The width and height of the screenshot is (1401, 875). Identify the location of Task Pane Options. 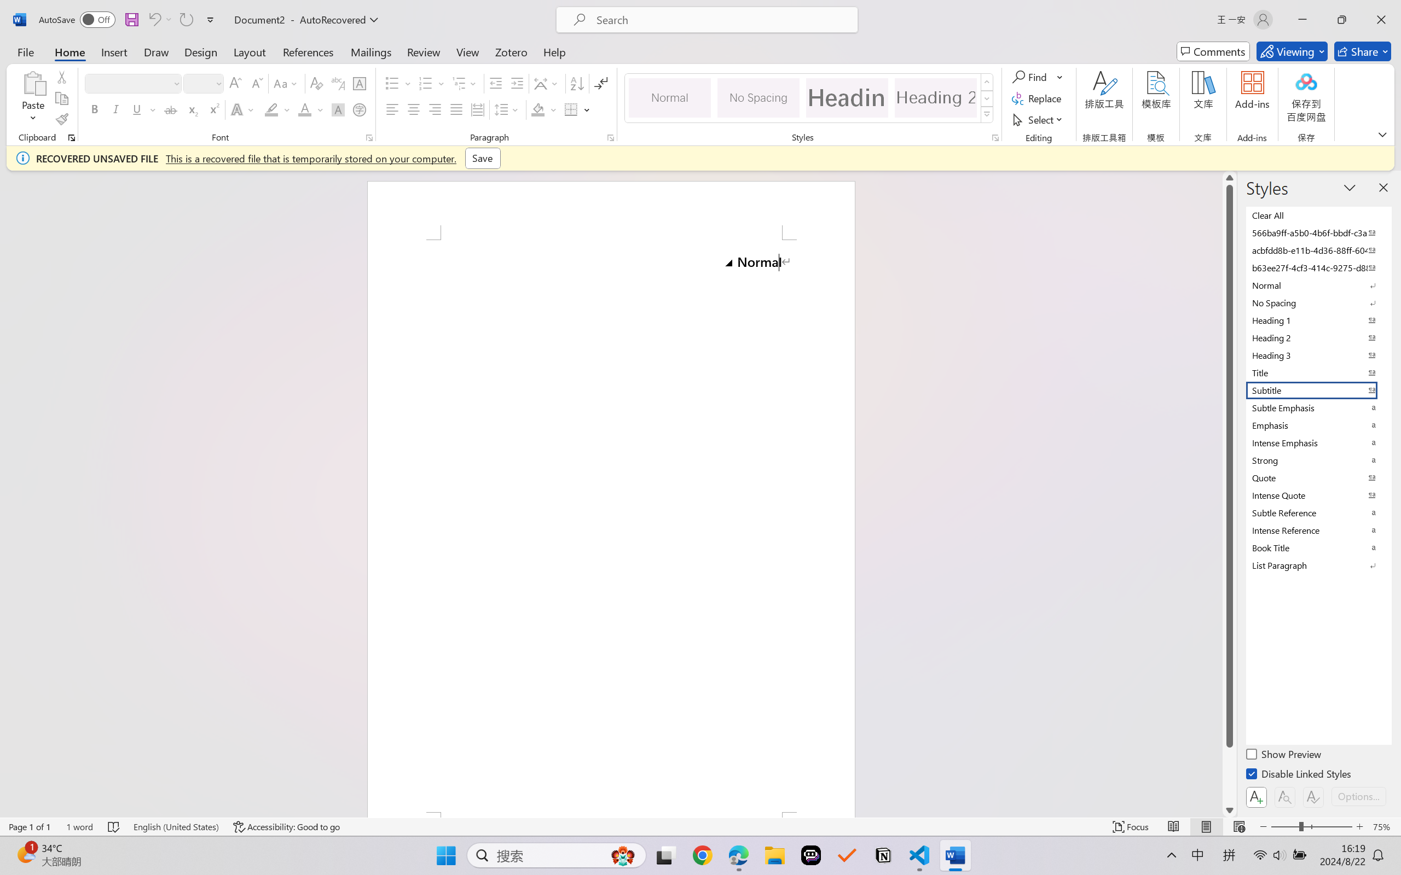
(1350, 187).